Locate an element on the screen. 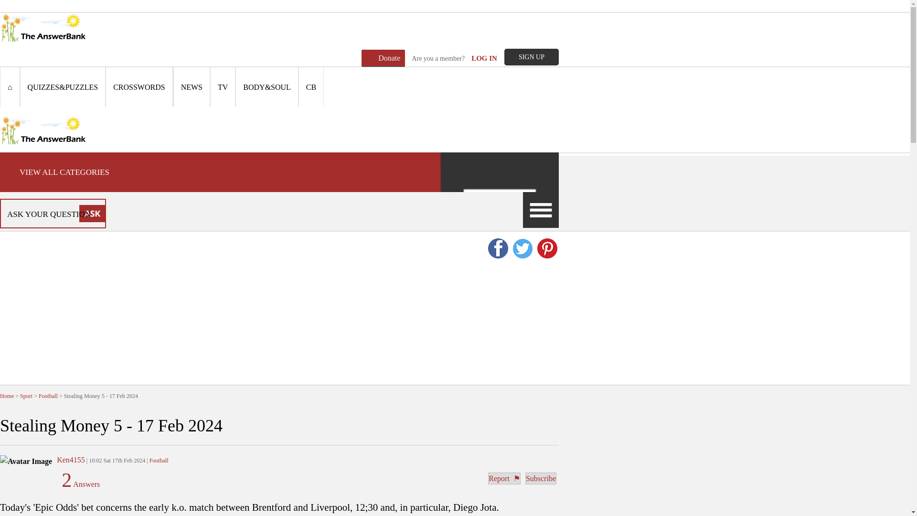 This screenshot has width=917, height=516. See public member profile is located at coordinates (71, 460).